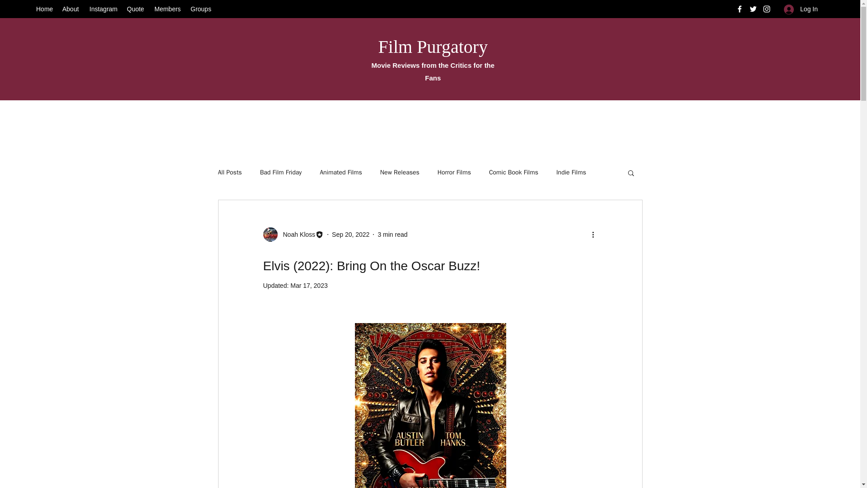 Image resolution: width=867 pixels, height=488 pixels. I want to click on Members, so click(168, 9).